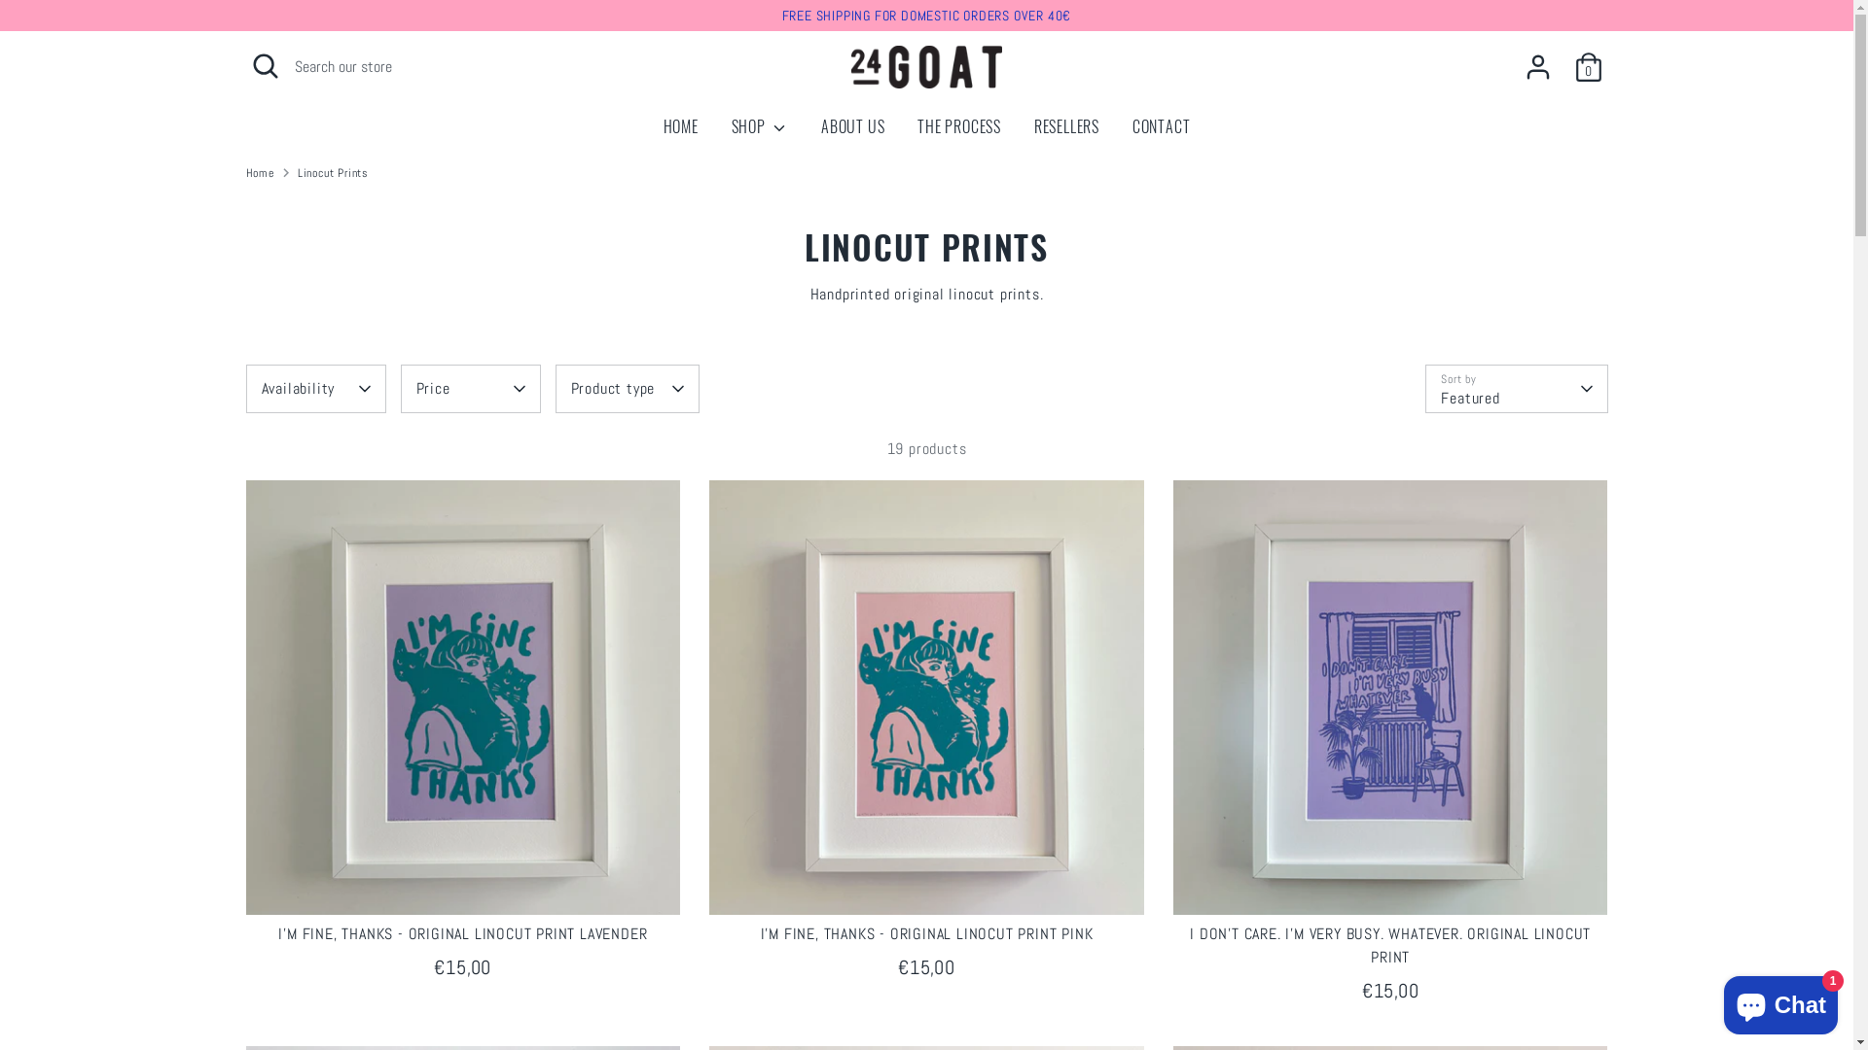 This screenshot has height=1050, width=1868. I want to click on I'M FINE, THANKS - ORIGINAL LINOCUT PRINT LAVENDER, so click(463, 933).